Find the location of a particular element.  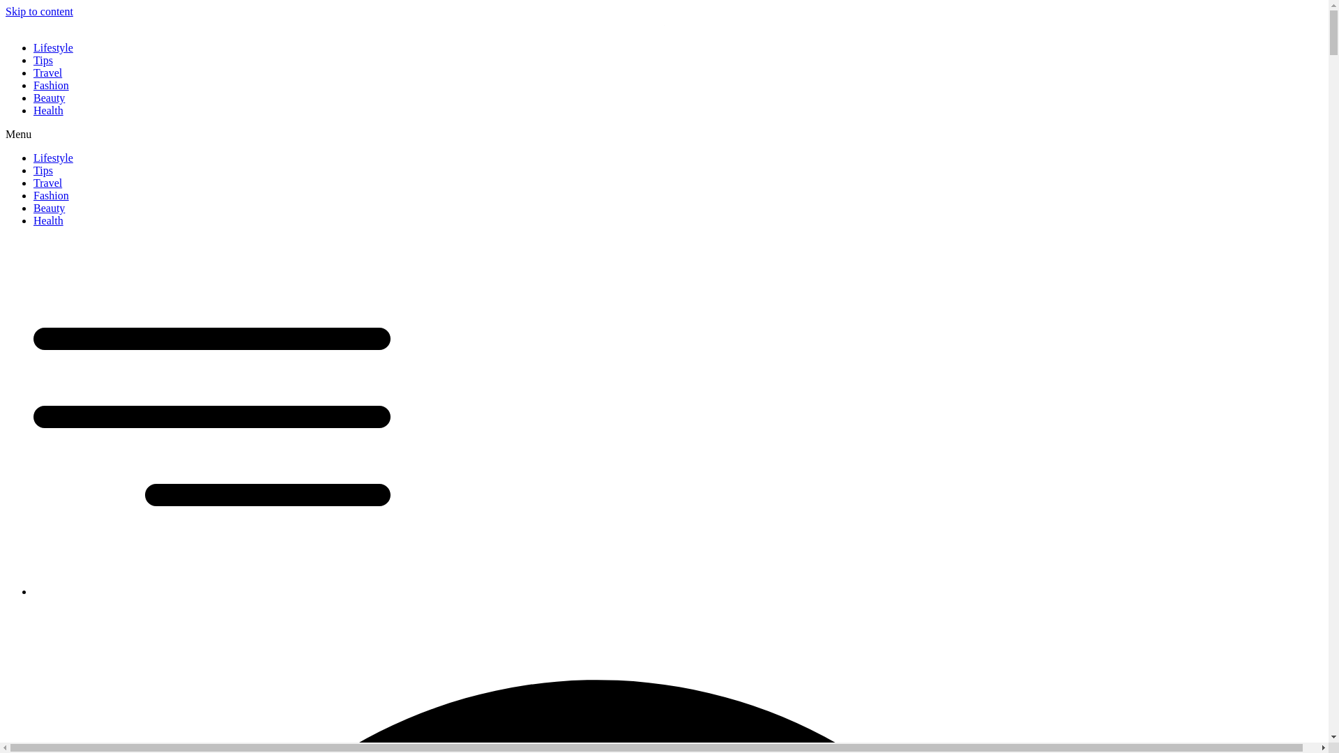

Beauty is located at coordinates (49, 208).